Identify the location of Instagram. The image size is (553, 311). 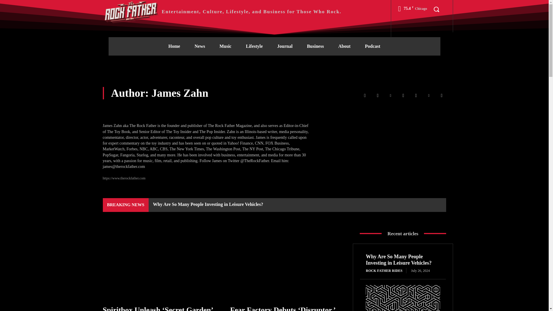
(378, 96).